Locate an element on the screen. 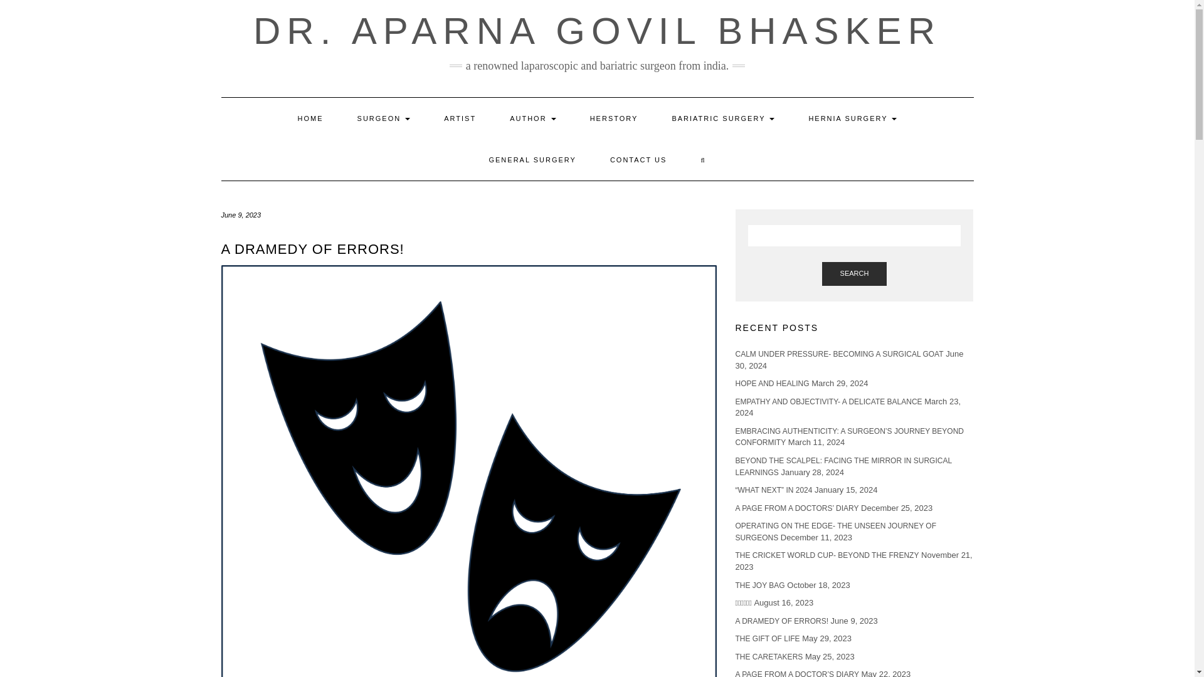 The width and height of the screenshot is (1204, 677). BARIATRIC SURGERY is located at coordinates (722, 118).